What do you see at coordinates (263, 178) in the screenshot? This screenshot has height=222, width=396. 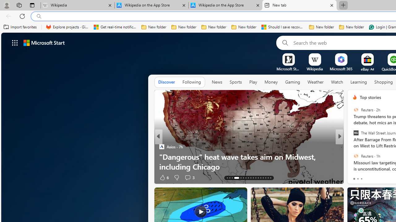 I see `AutomationID: tab-26` at bounding box center [263, 178].